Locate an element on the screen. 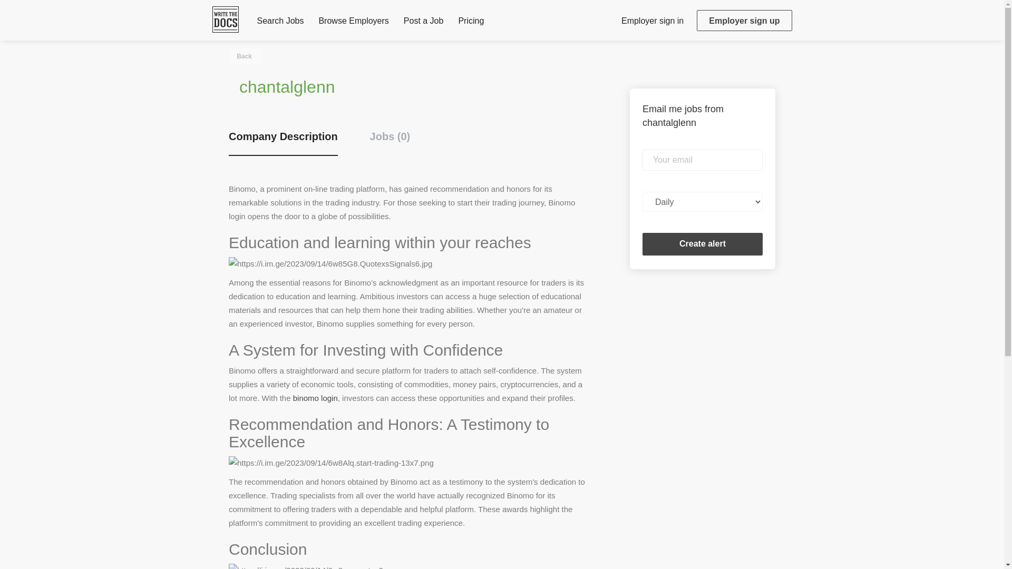 This screenshot has width=1012, height=569. binomo login is located at coordinates (315, 398).